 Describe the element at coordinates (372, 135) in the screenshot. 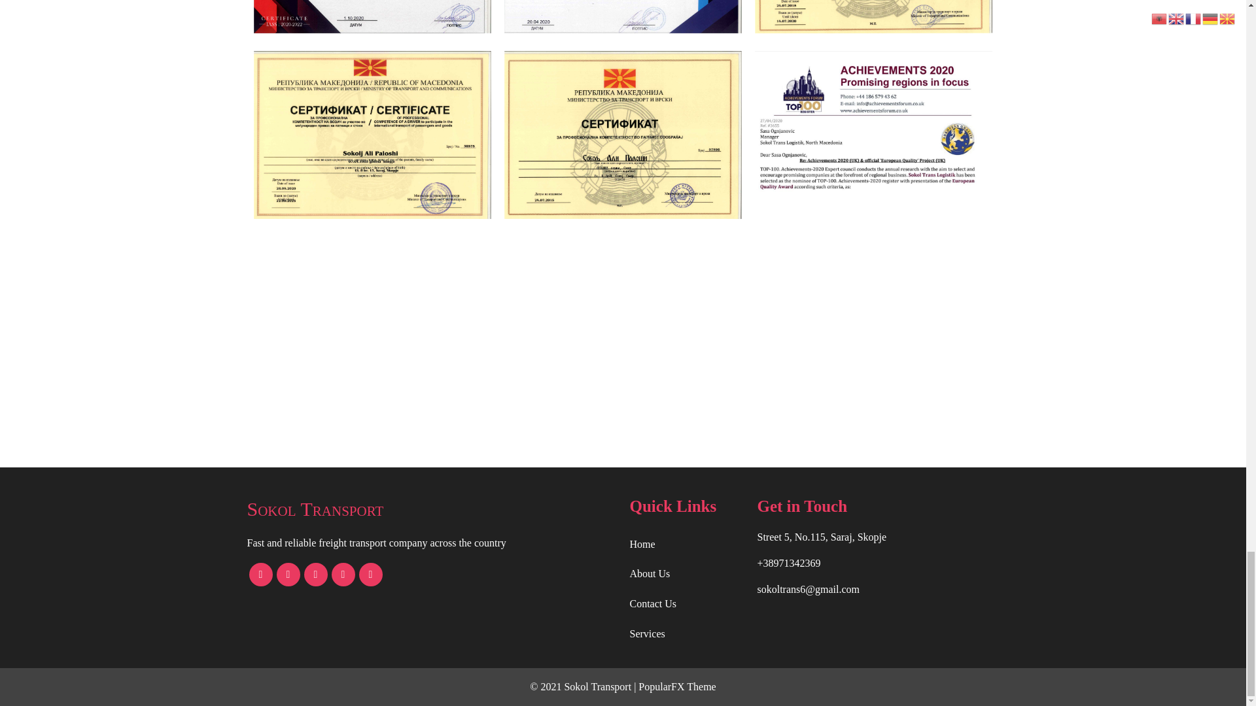

I see `Certificat 4` at that location.